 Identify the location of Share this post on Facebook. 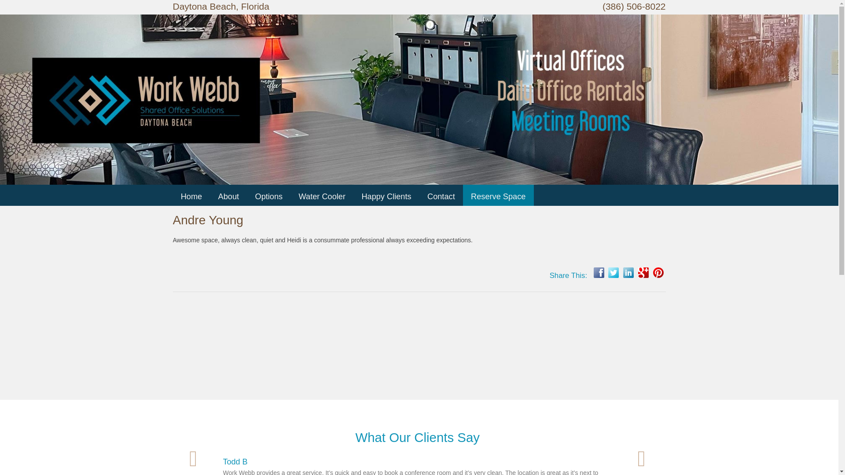
(599, 273).